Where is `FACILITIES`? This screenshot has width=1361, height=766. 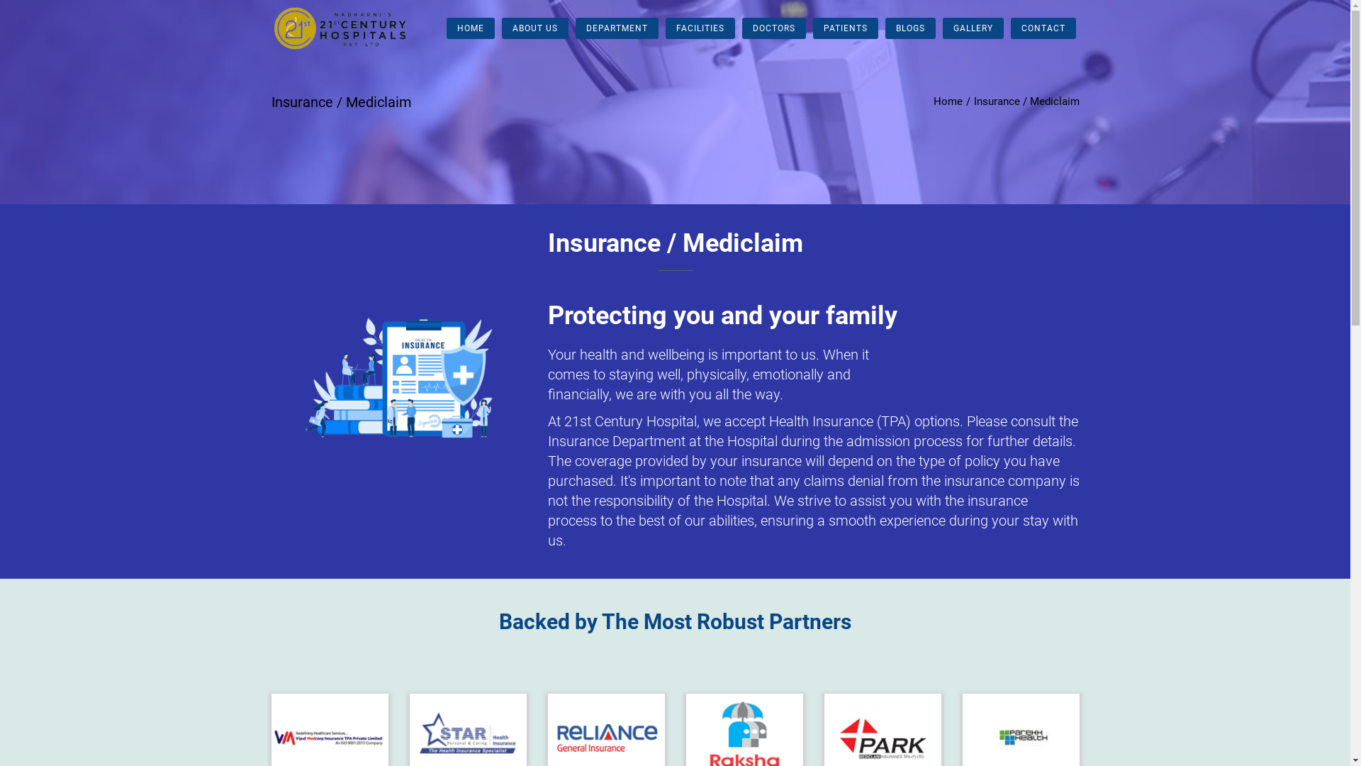
FACILITIES is located at coordinates (700, 28).